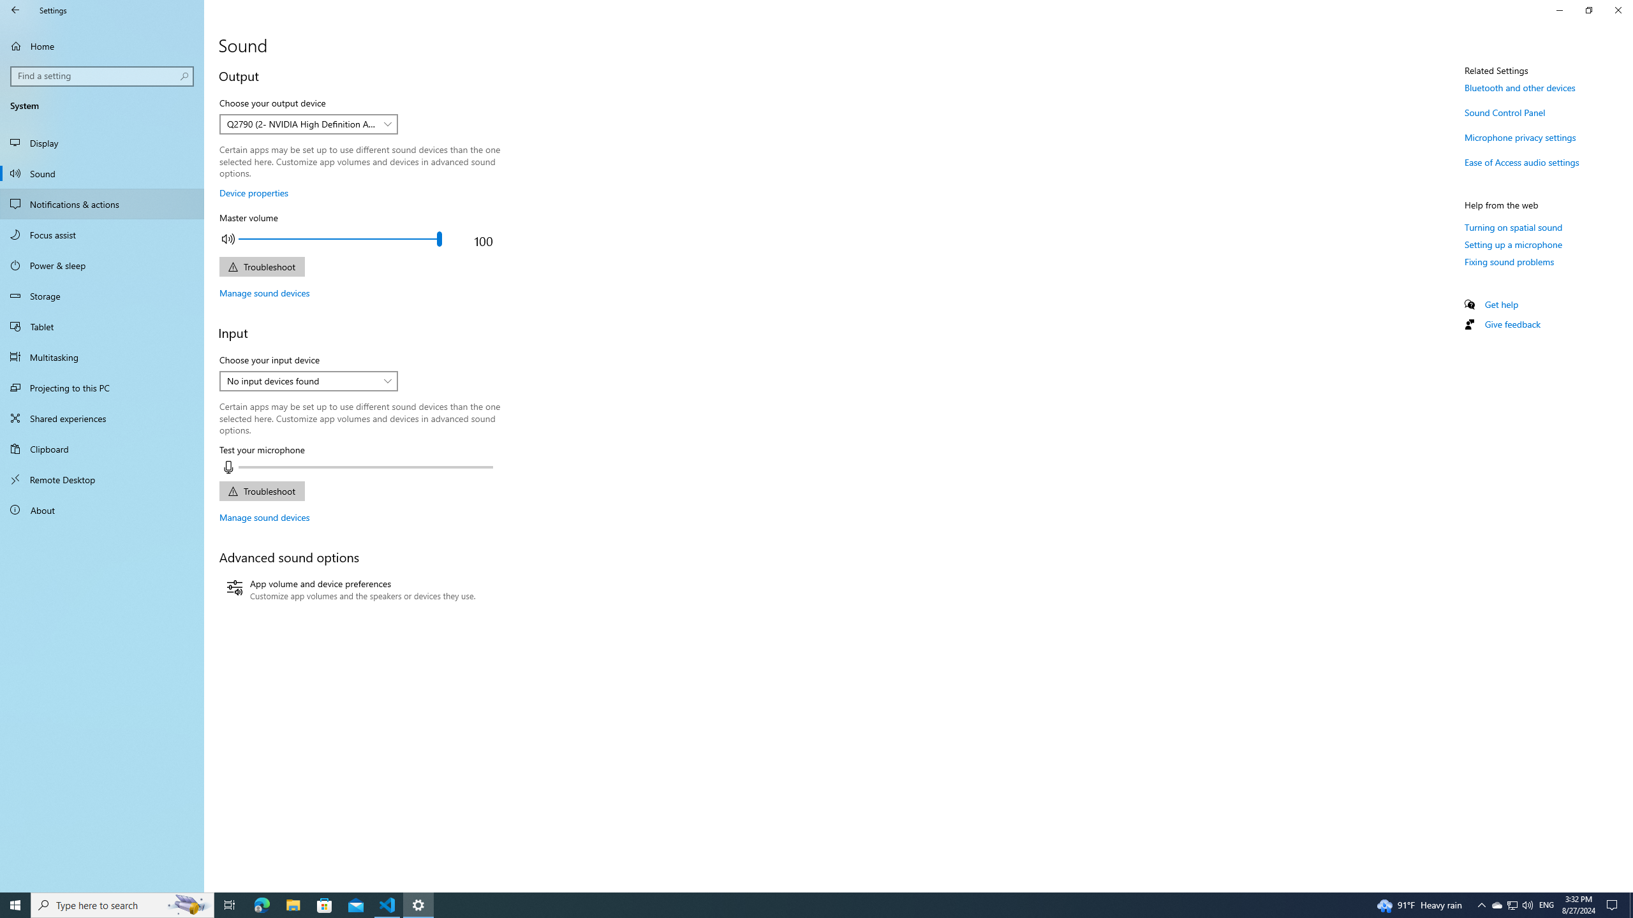  What do you see at coordinates (1512, 905) in the screenshot?
I see `User Promoted Notification Area` at bounding box center [1512, 905].